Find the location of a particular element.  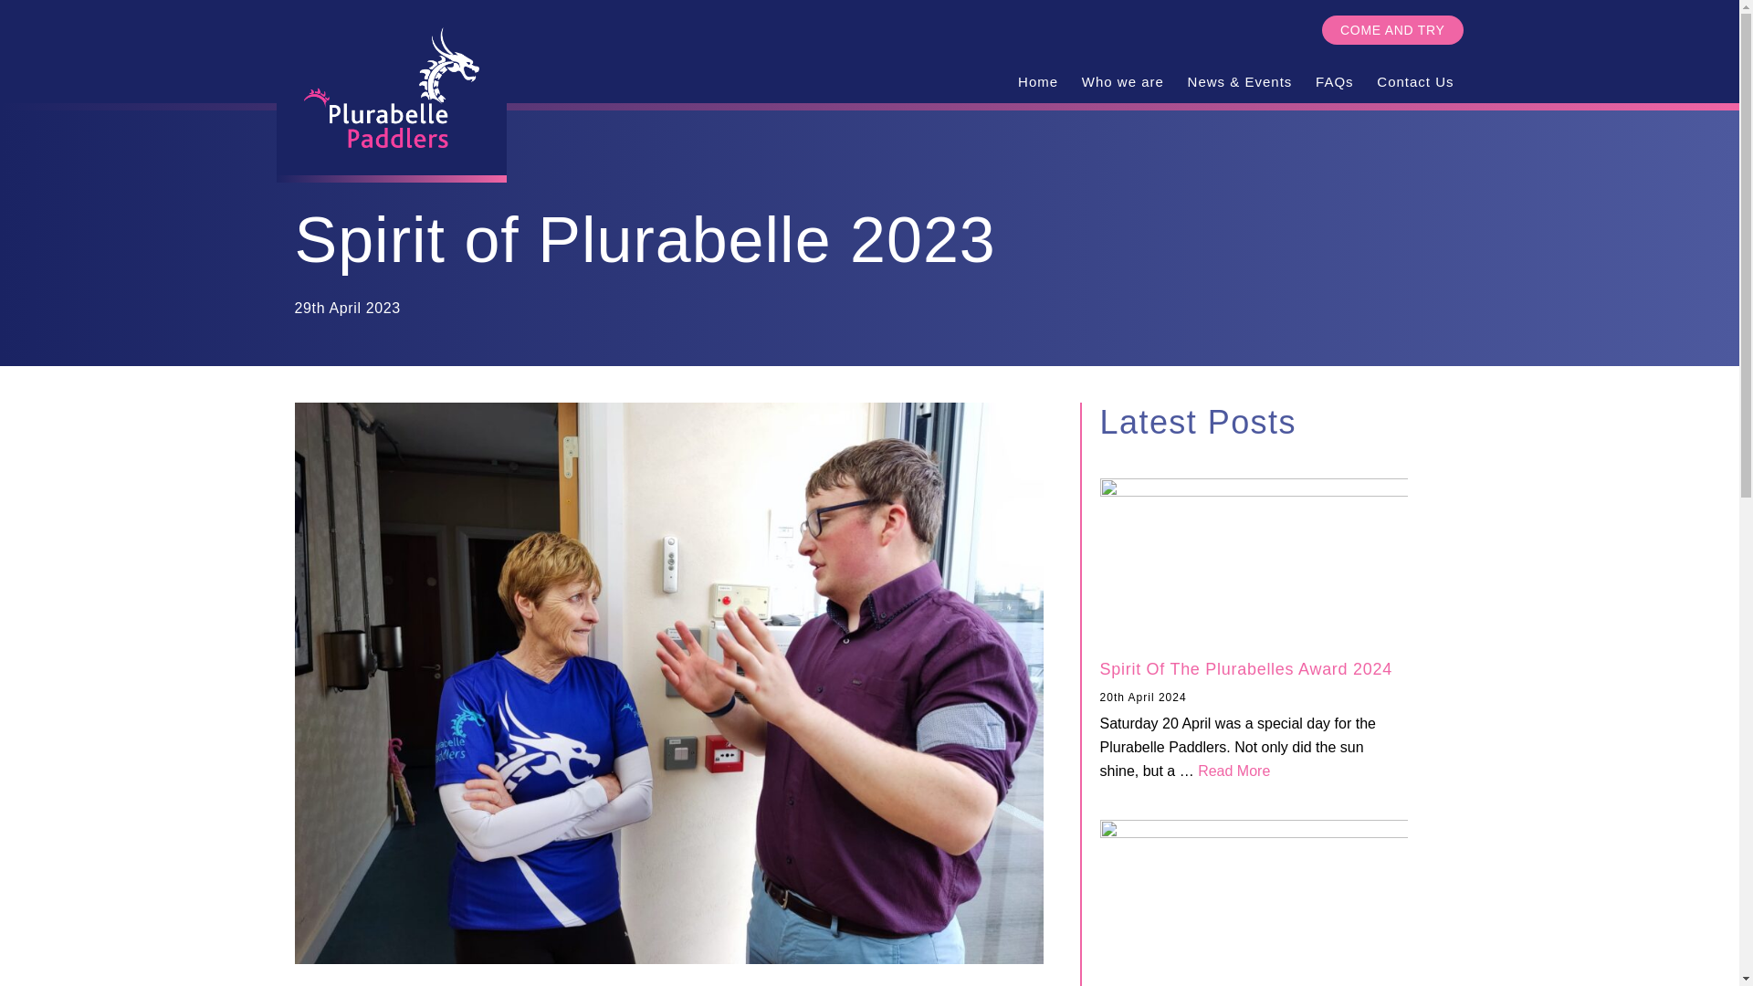

Contact Us is located at coordinates (1414, 80).